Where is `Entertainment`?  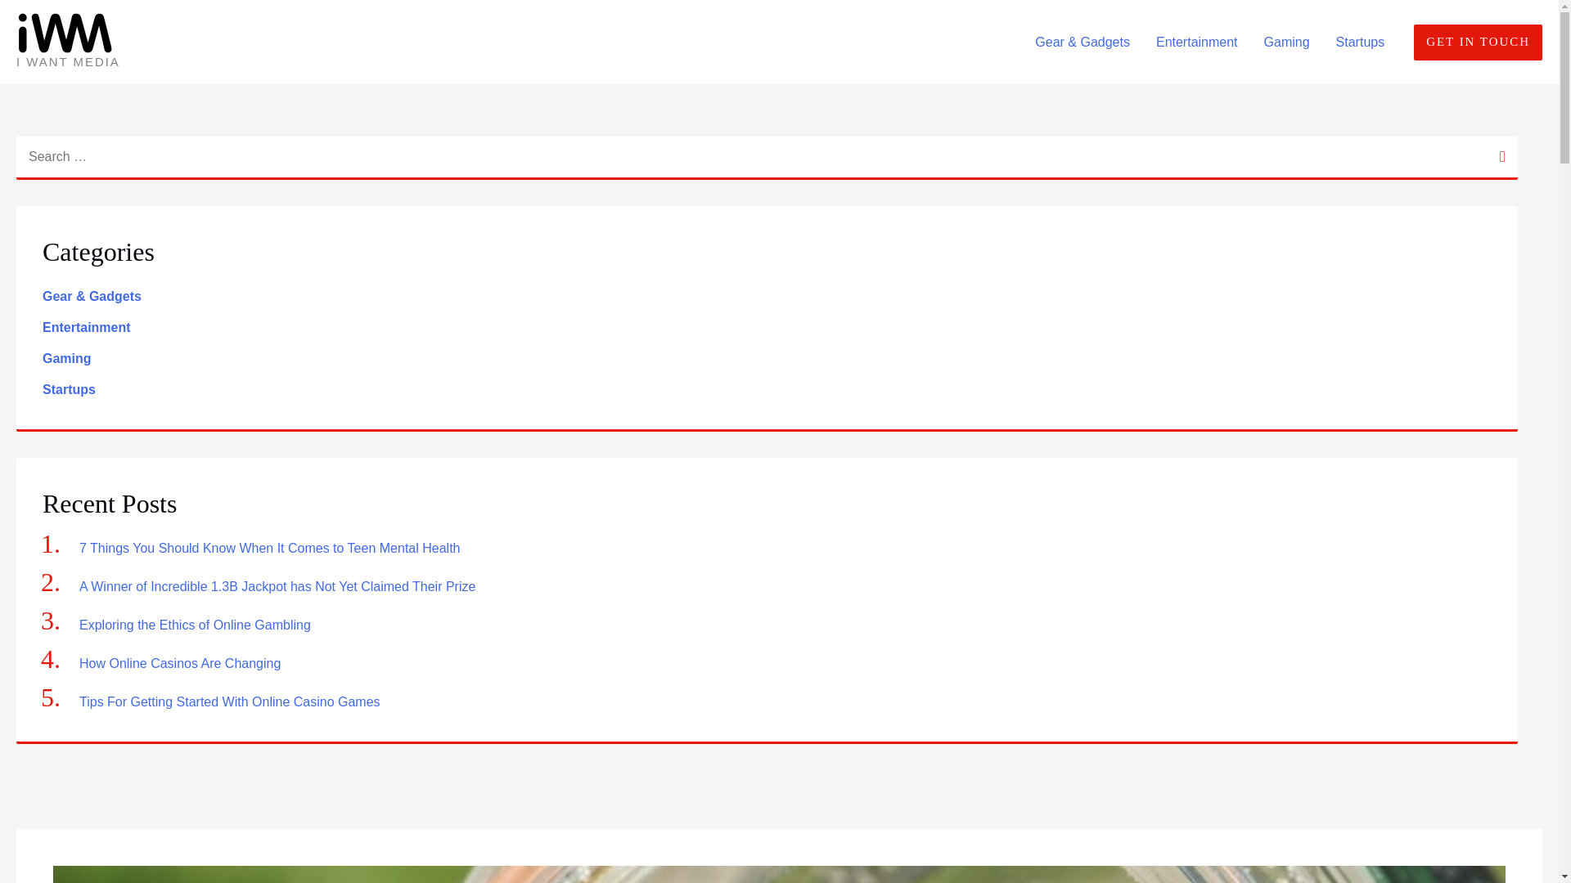
Entertainment is located at coordinates (1196, 43).